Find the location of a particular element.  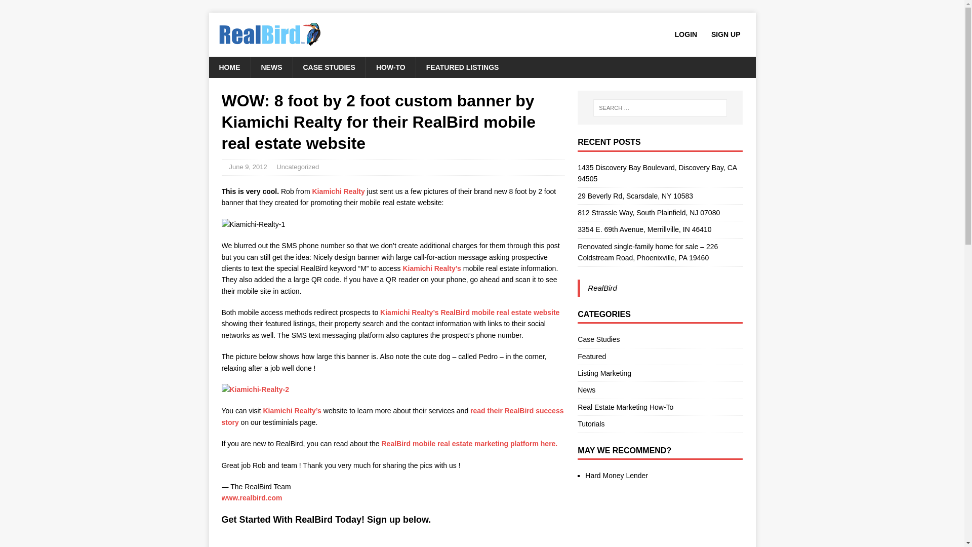

LOGIN is located at coordinates (685, 34).